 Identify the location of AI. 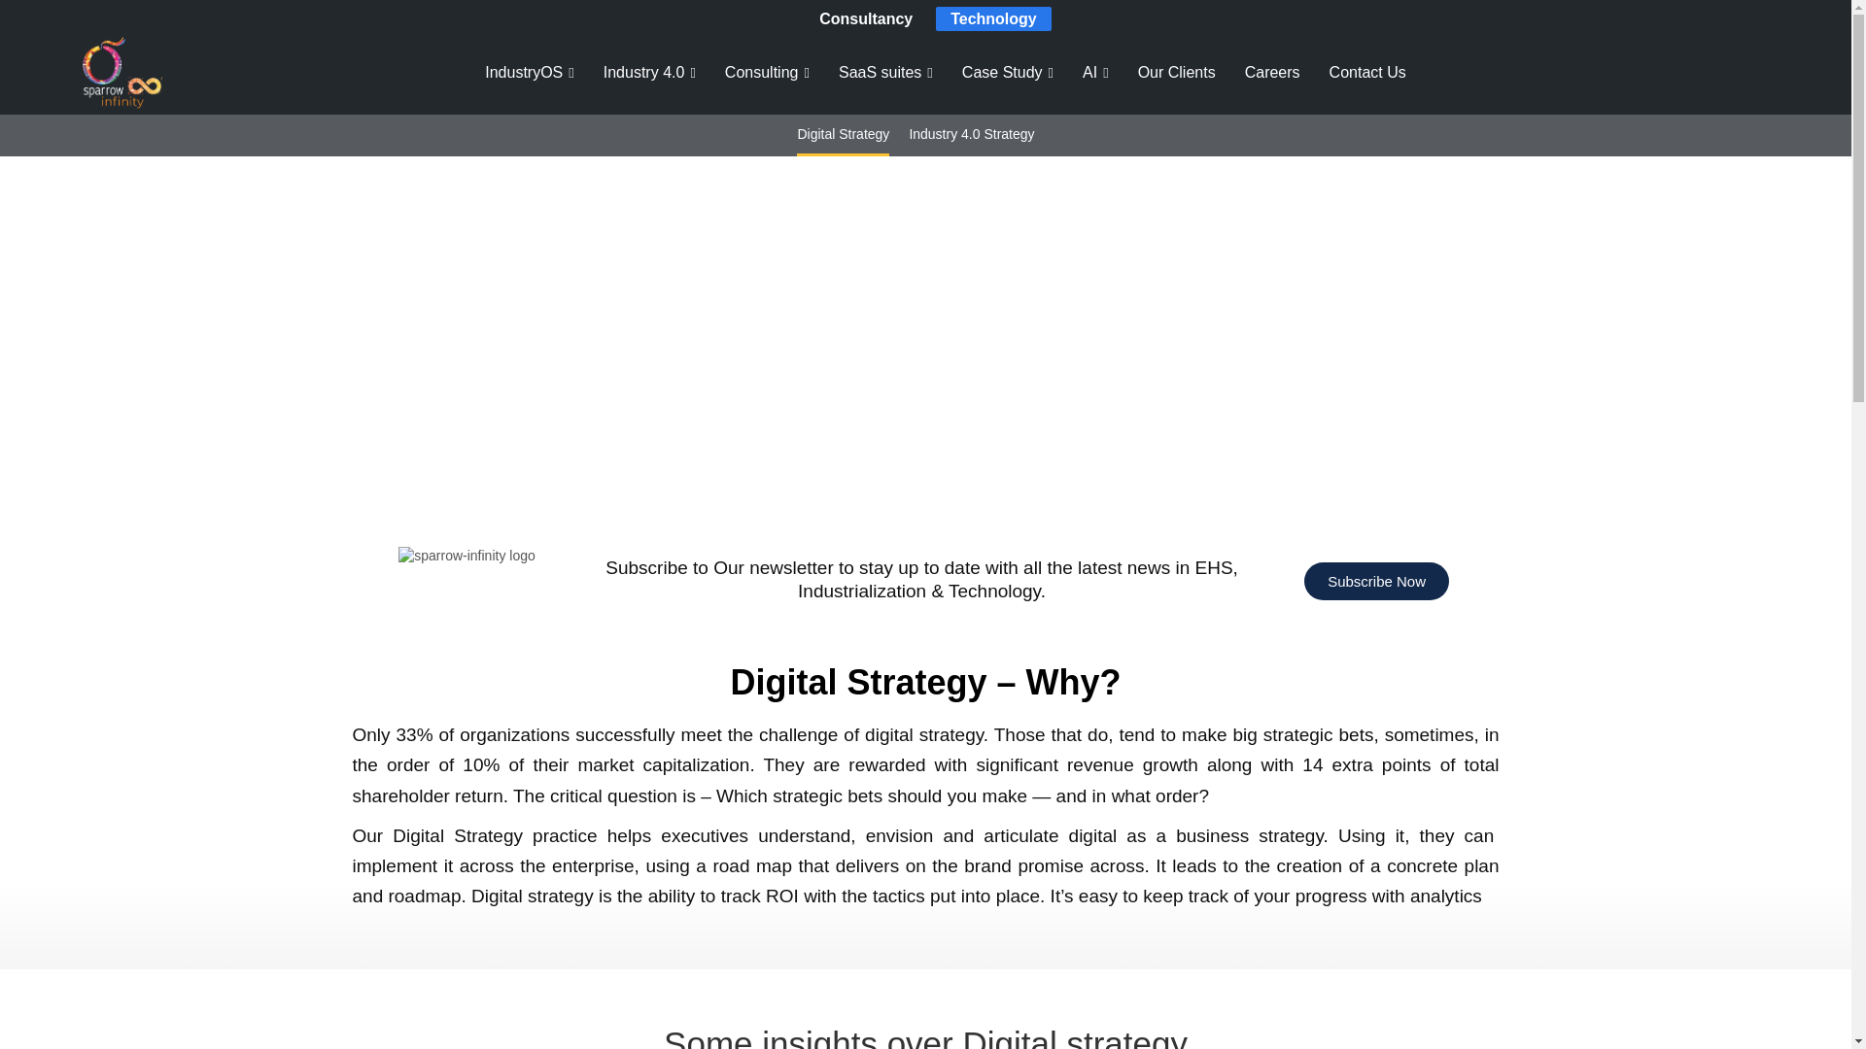
(1088, 73).